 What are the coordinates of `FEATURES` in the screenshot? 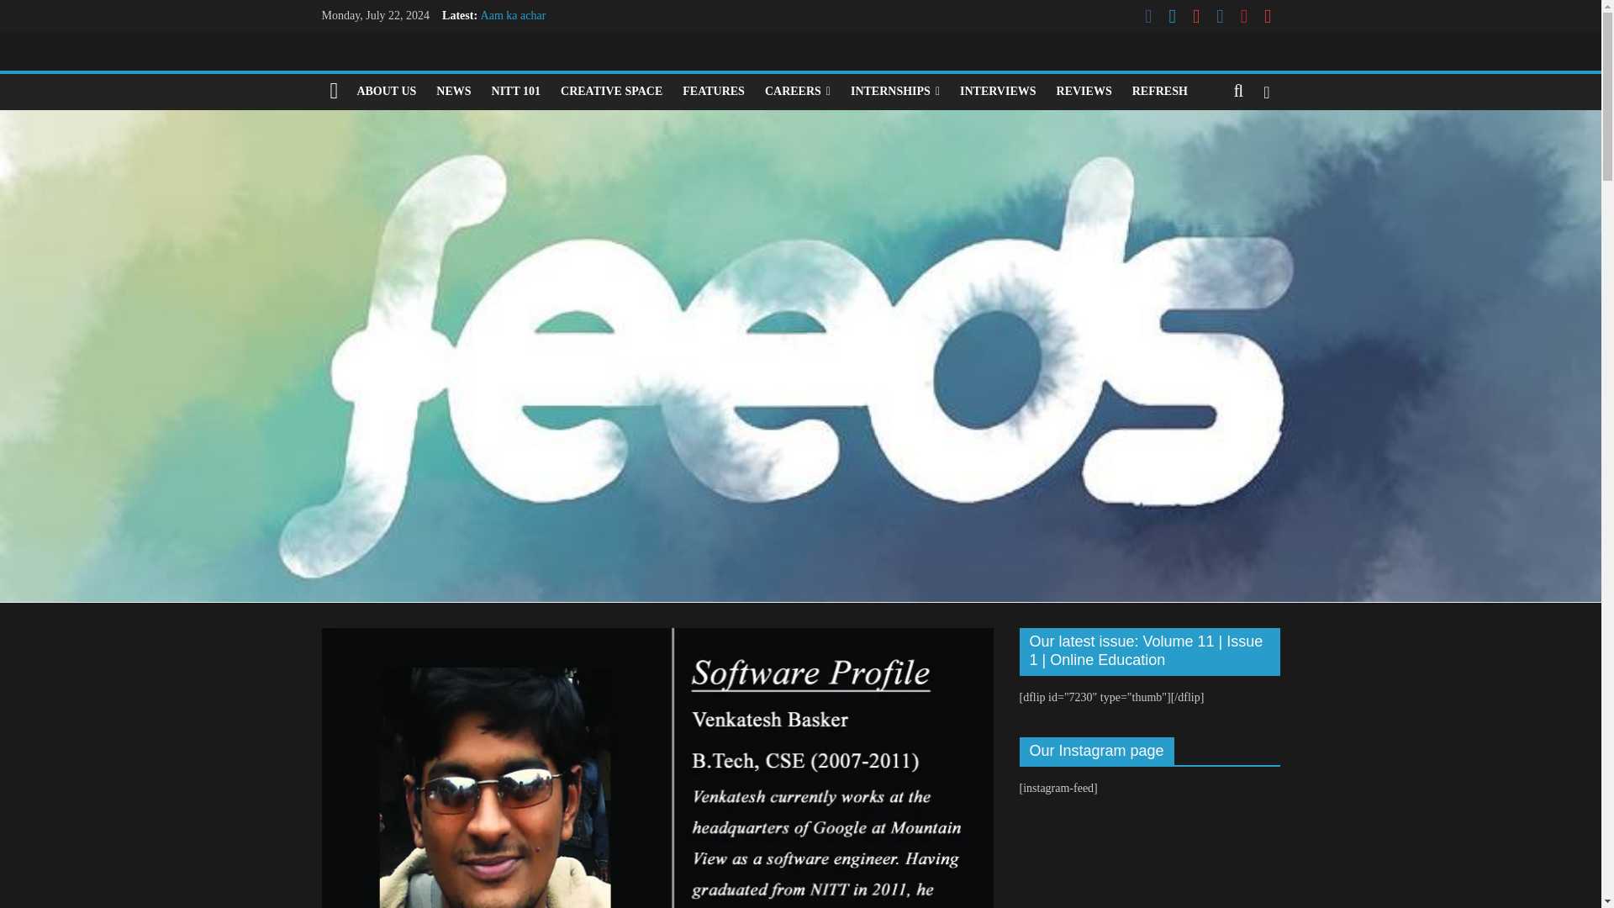 It's located at (714, 91).